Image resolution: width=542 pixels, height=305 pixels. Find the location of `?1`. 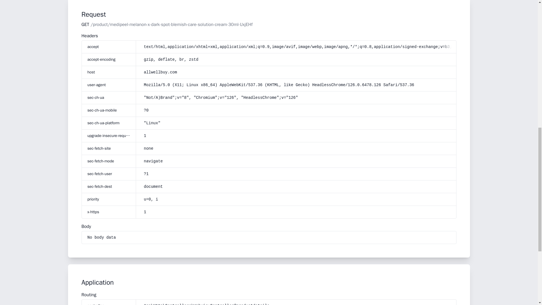

?1 is located at coordinates (297, 174).